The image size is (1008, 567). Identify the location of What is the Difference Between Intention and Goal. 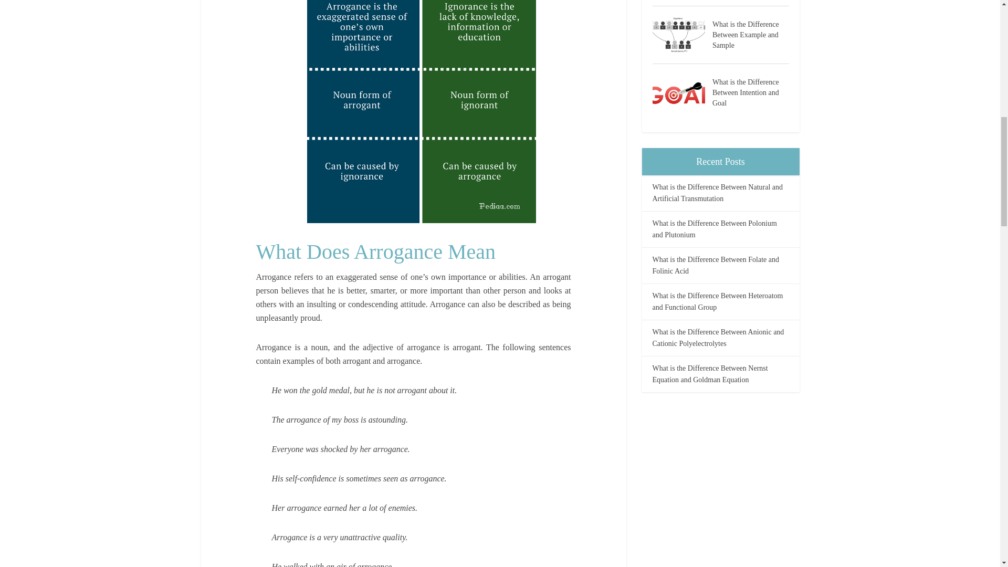
(681, 92).